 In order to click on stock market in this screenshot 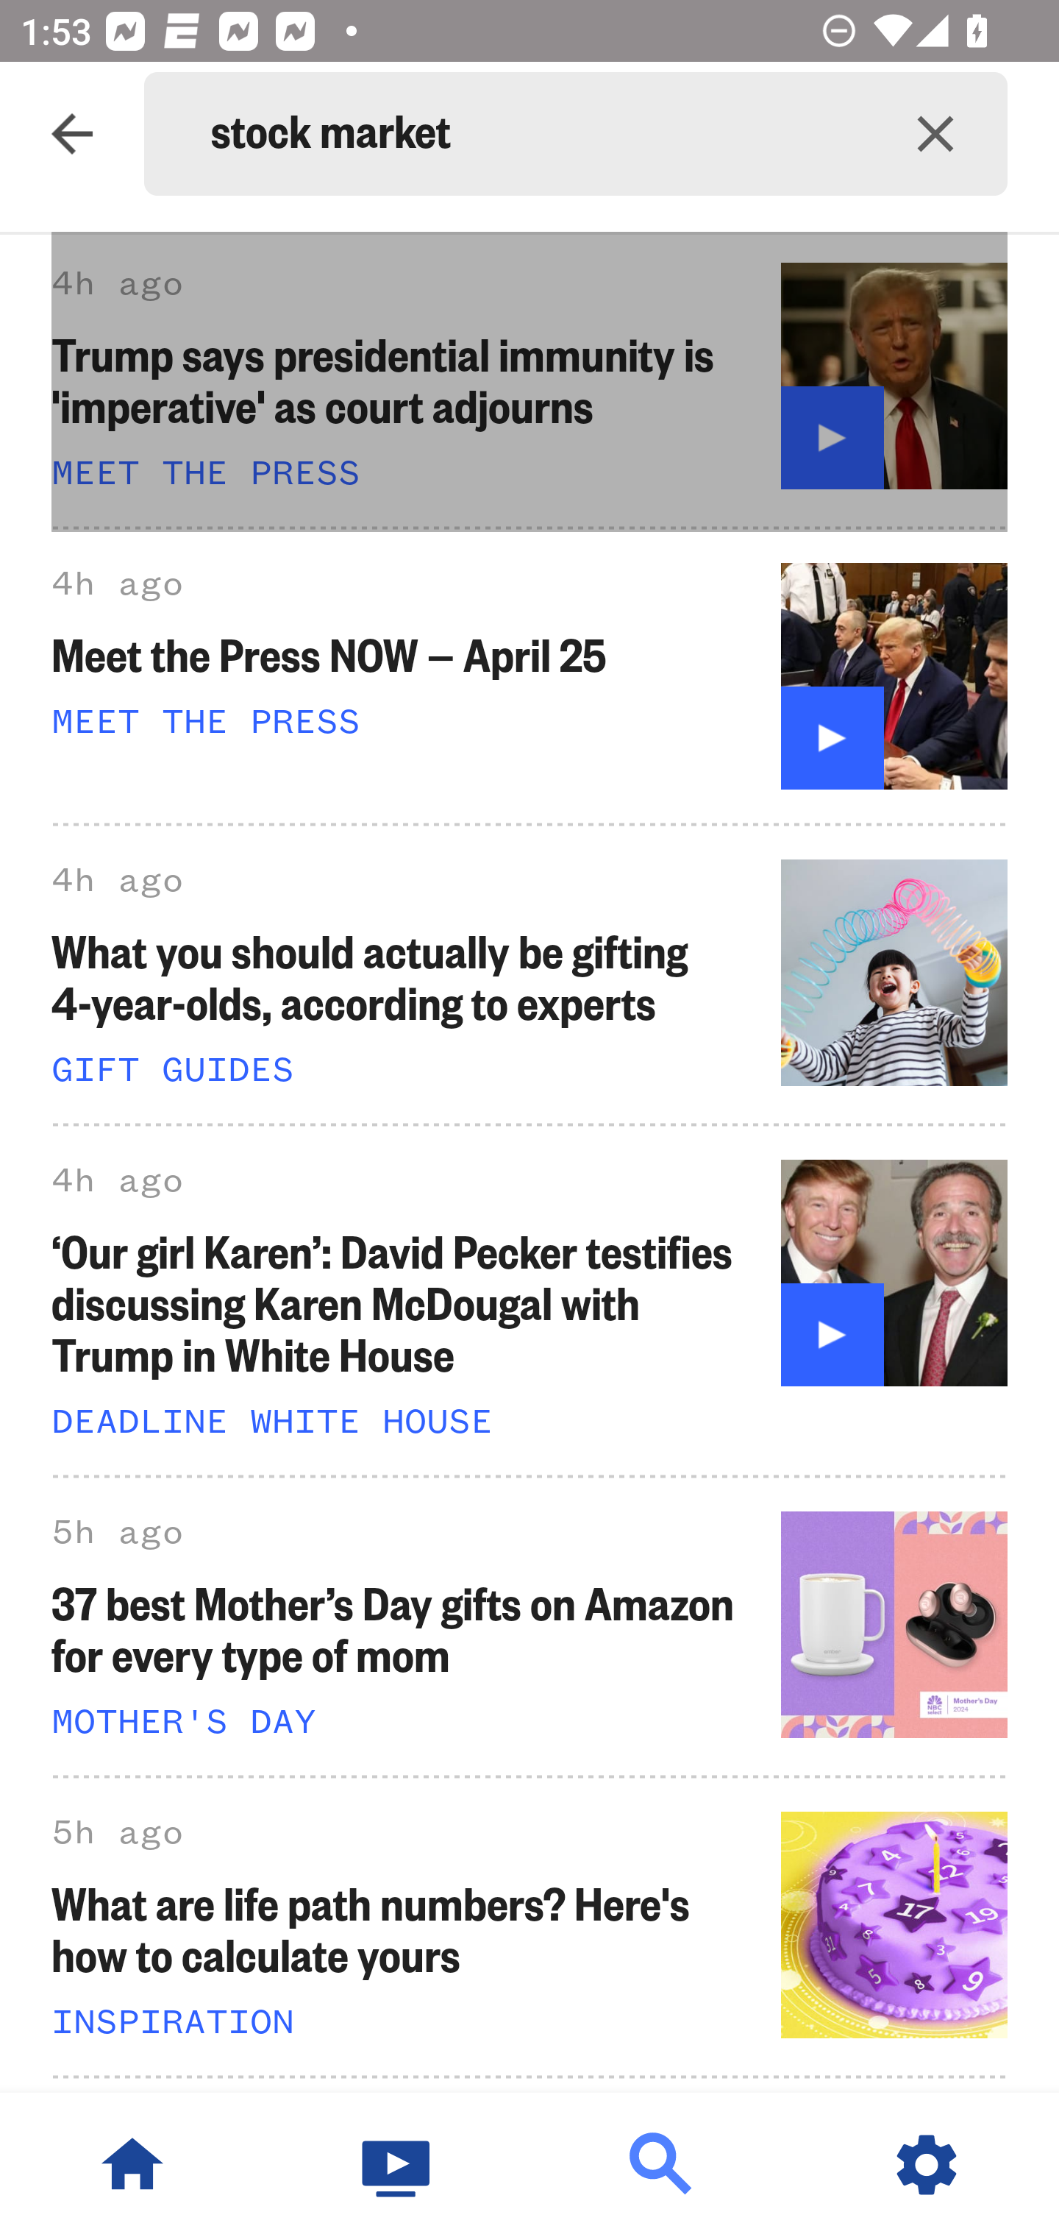, I will do `click(537, 134)`.